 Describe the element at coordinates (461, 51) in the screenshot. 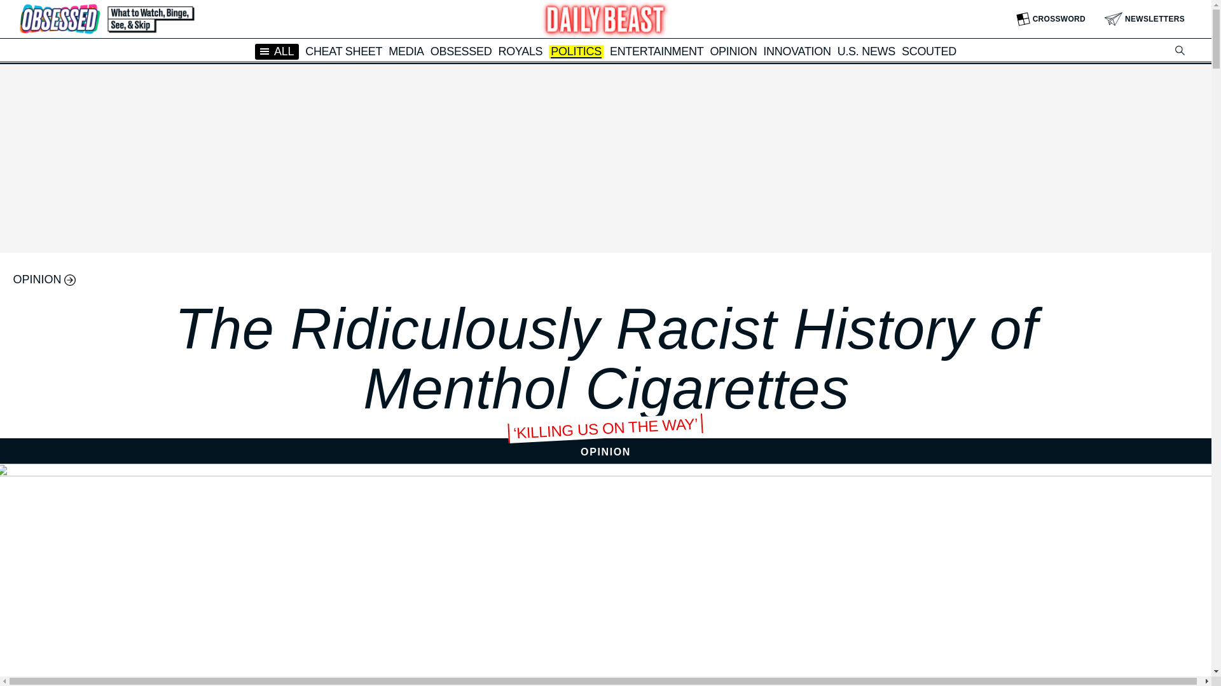

I see `OBSESSED` at that location.